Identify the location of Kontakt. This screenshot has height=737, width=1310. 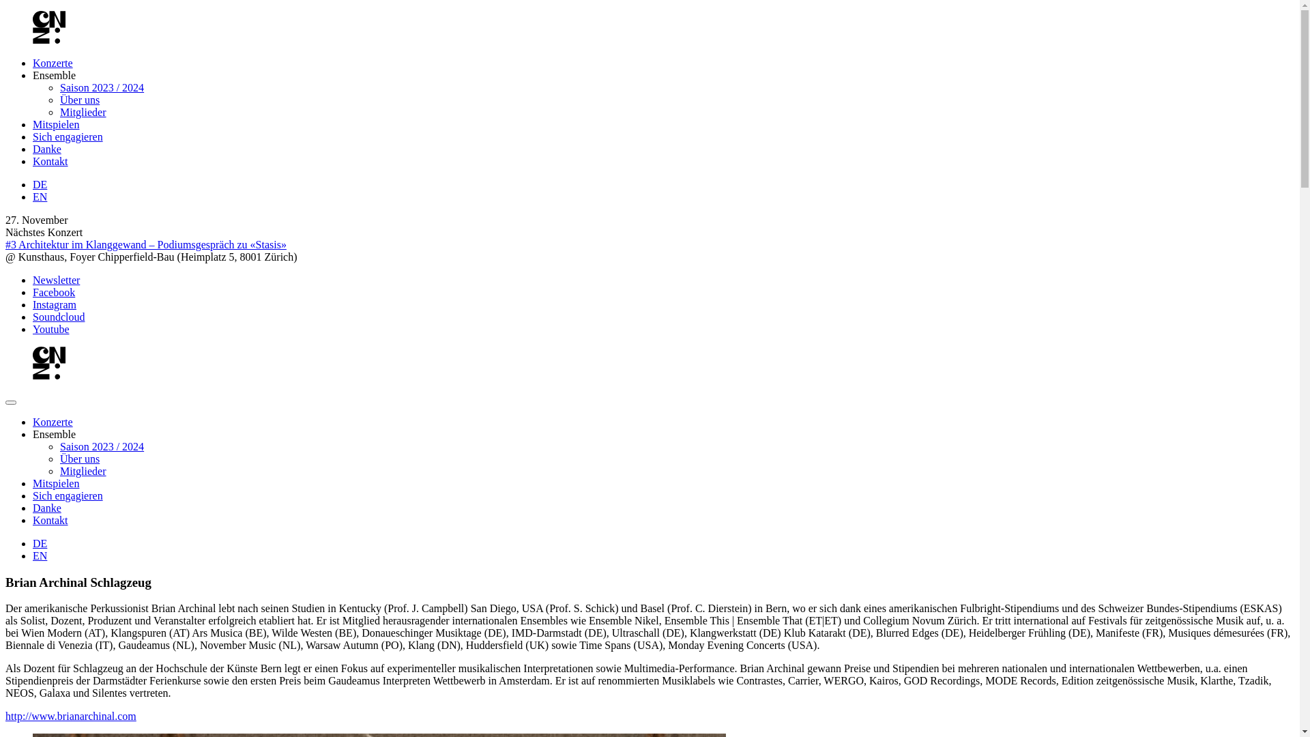
(50, 520).